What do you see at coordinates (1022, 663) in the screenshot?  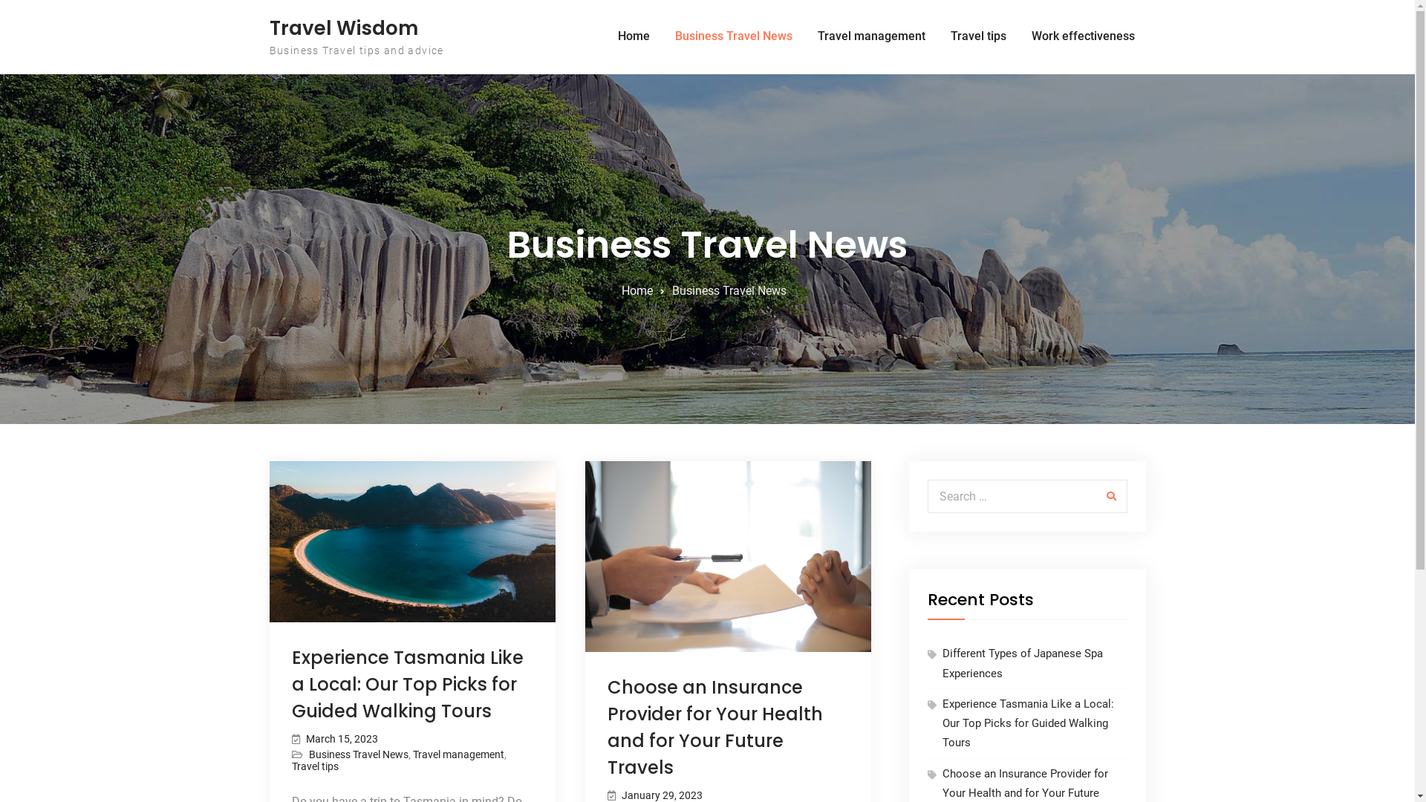 I see `Different Types of Japanese Spa Experiences` at bounding box center [1022, 663].